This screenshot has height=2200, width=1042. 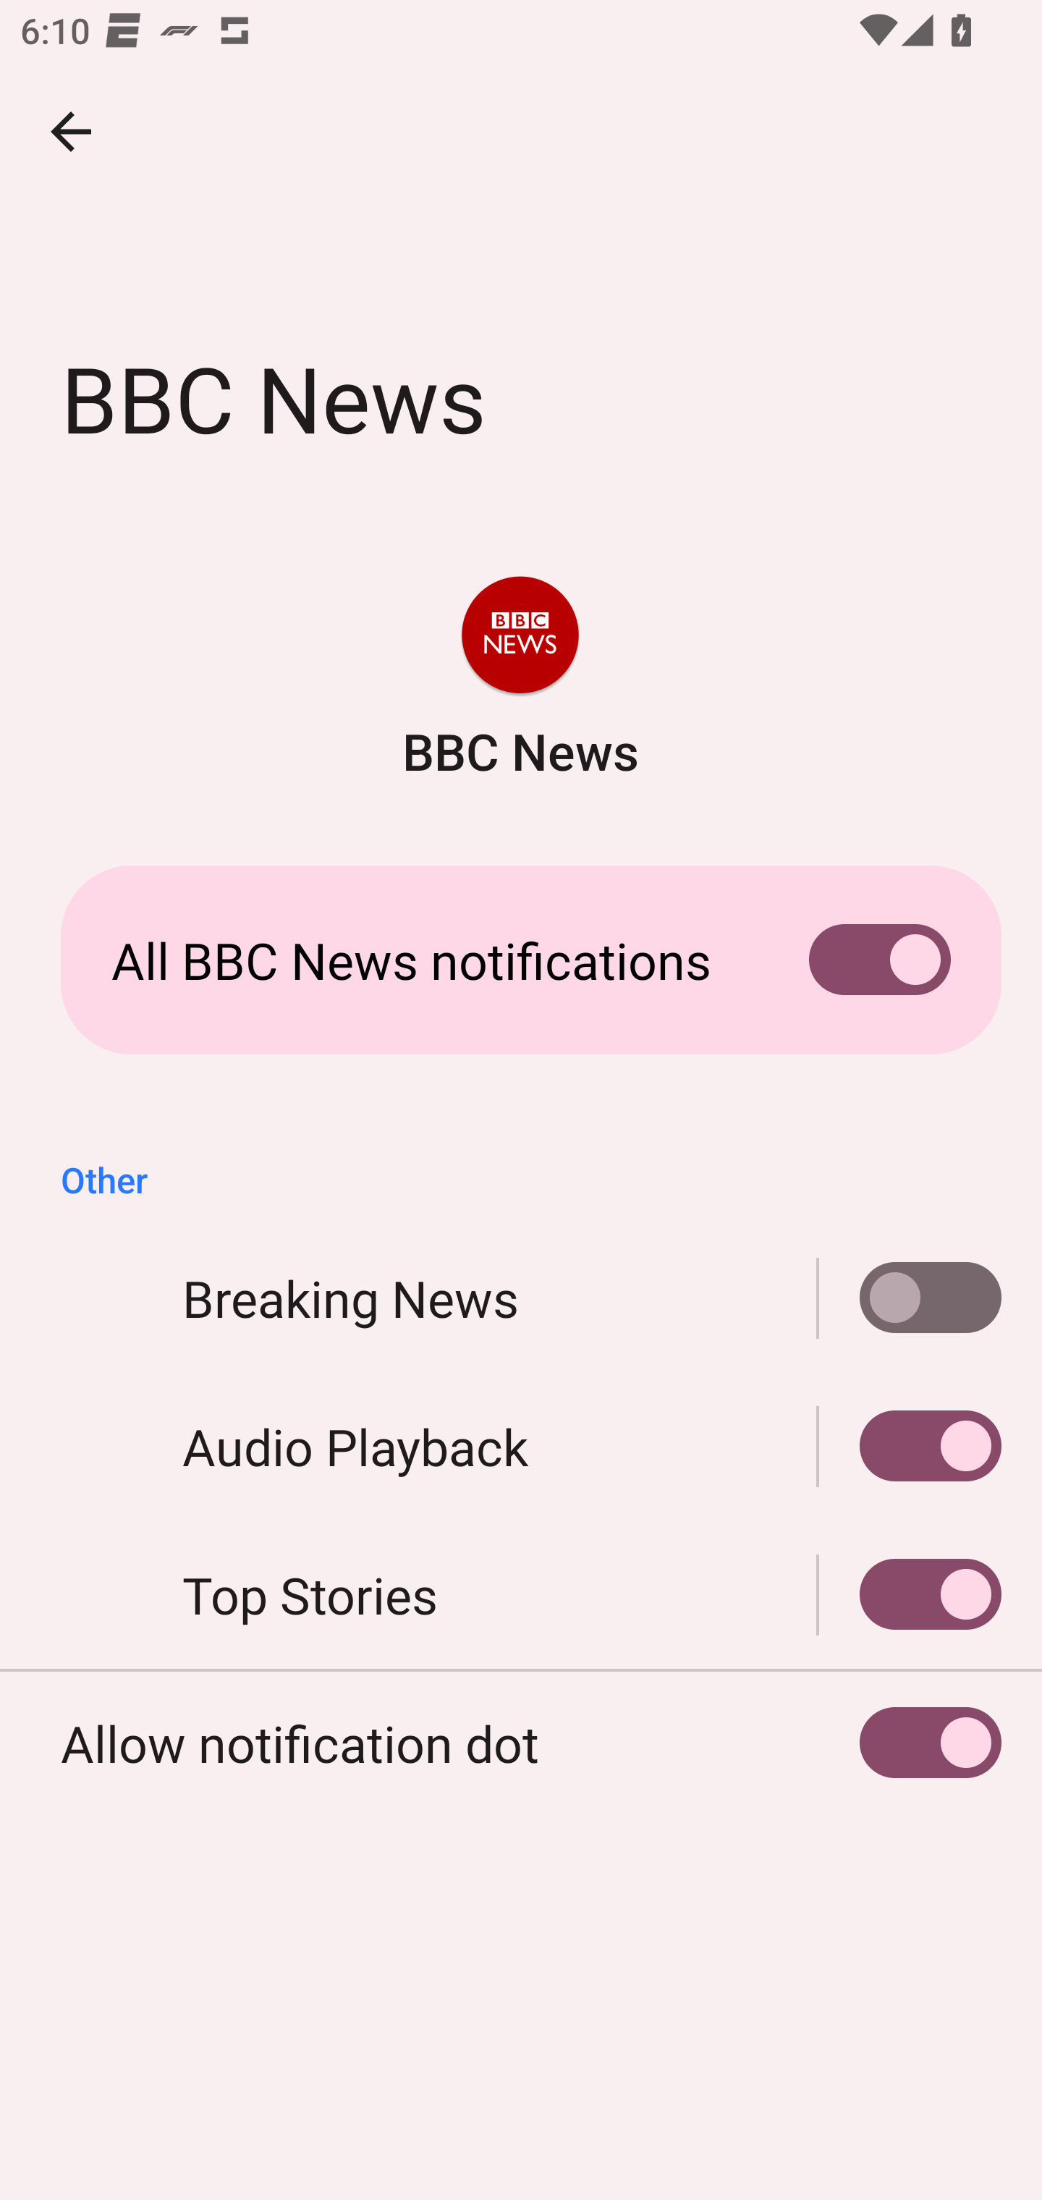 I want to click on Top Stories, so click(x=521, y=1595).